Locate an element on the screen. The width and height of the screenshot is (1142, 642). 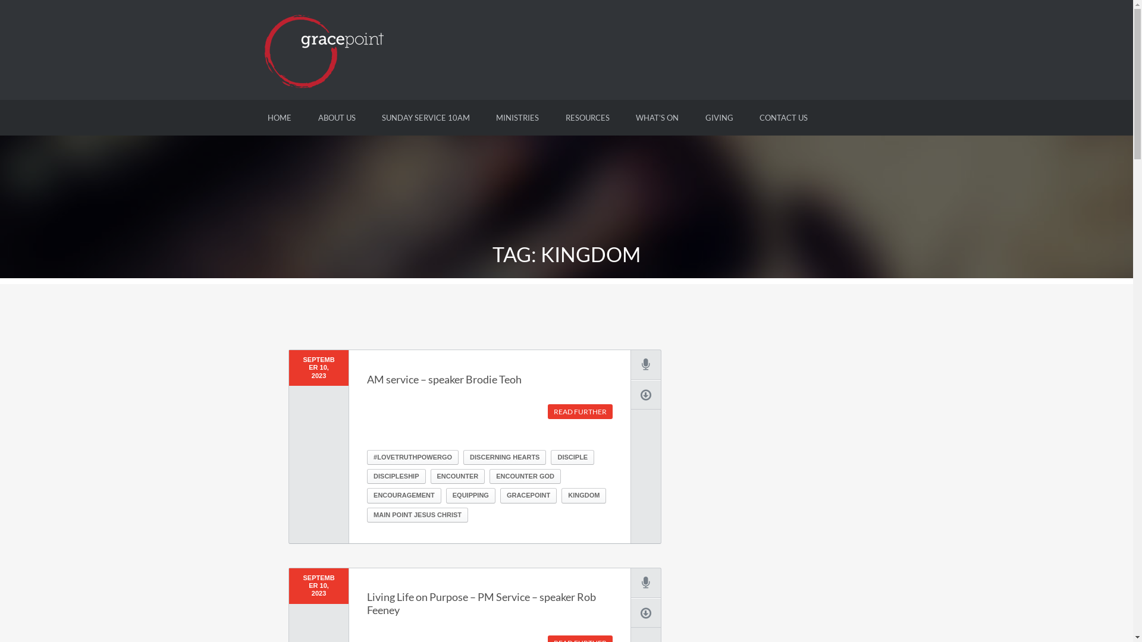
DISCIPLE is located at coordinates (572, 458).